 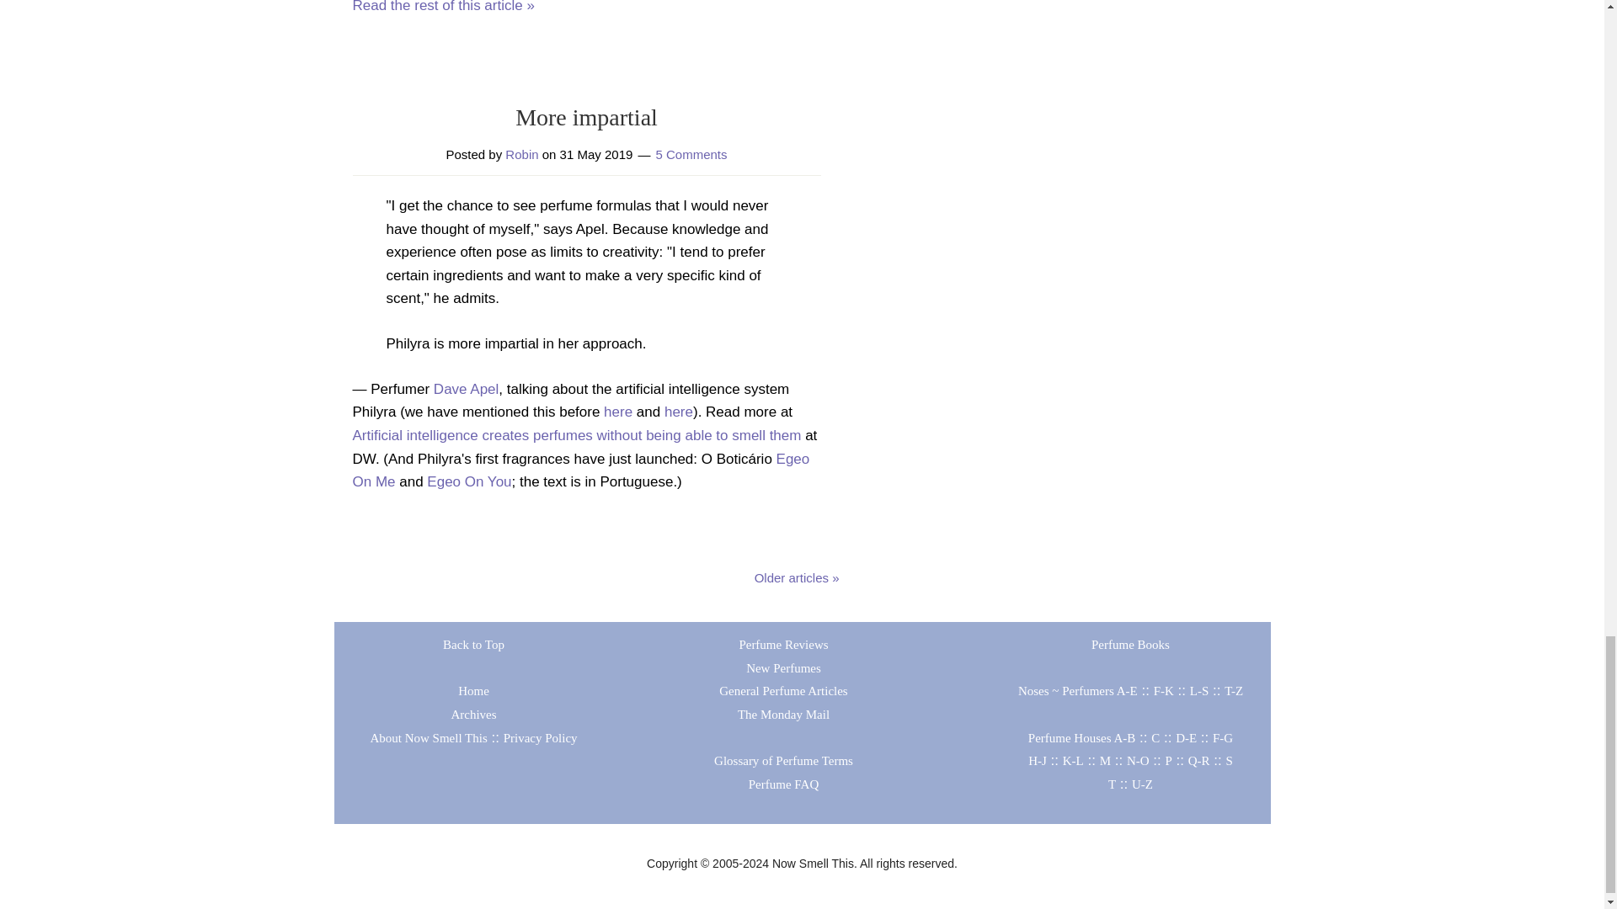 I want to click on here, so click(x=617, y=411).